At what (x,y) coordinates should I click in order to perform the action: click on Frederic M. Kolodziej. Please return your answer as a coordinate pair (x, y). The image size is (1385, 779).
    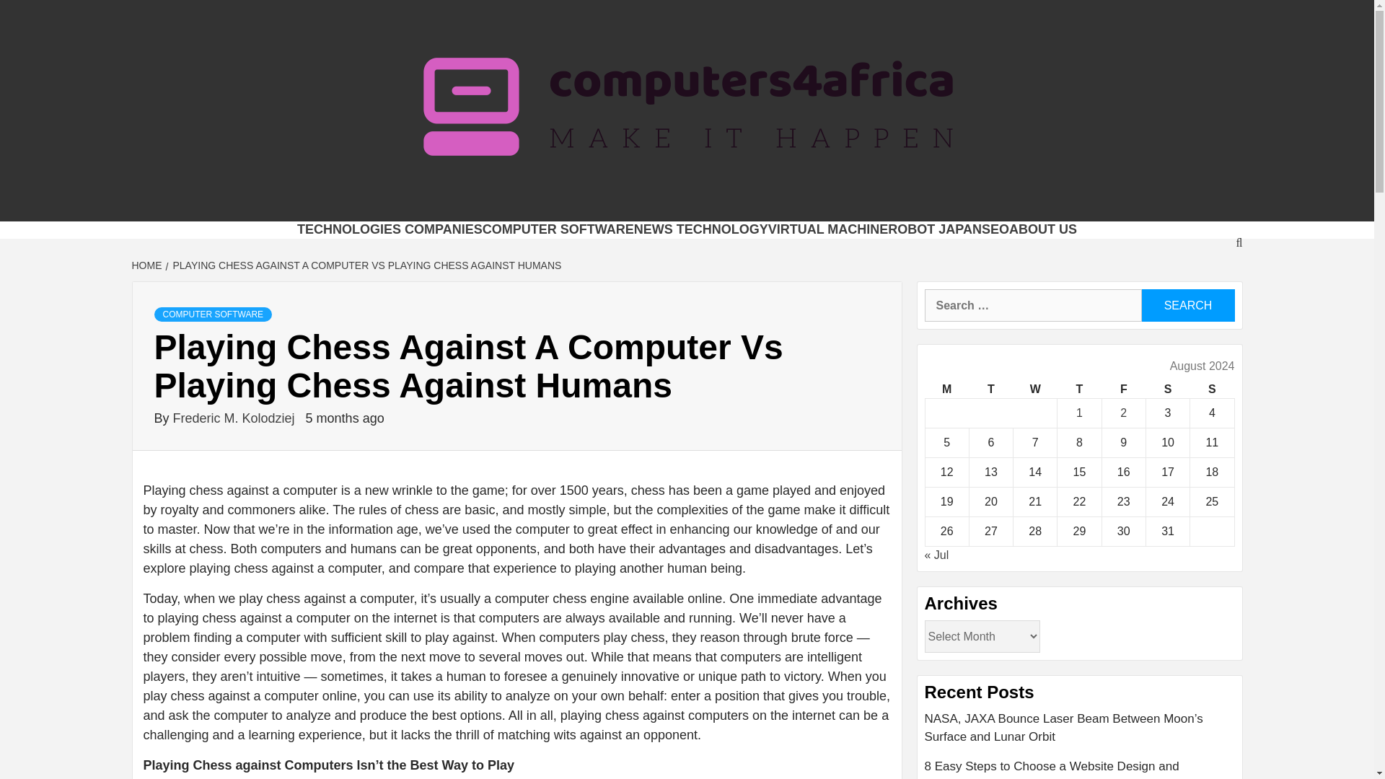
    Looking at the image, I should click on (236, 418).